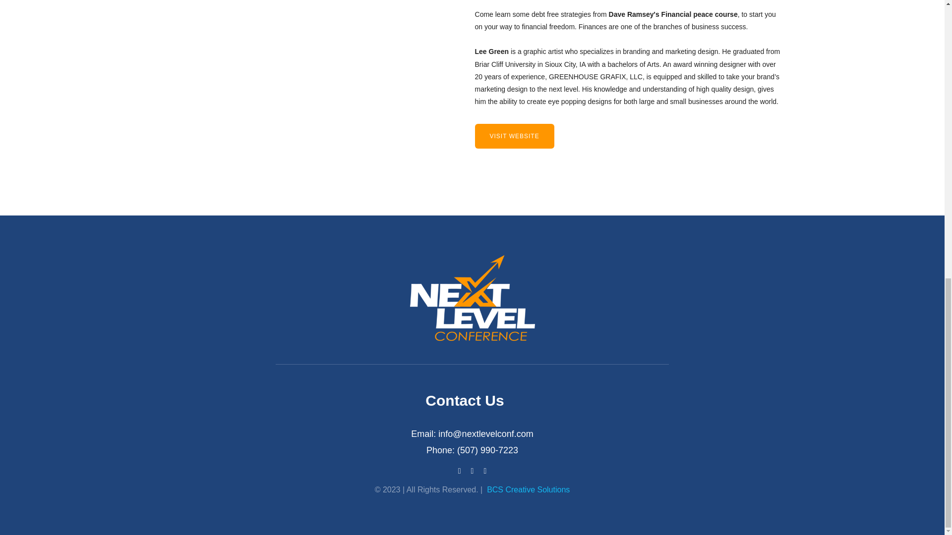 The height and width of the screenshot is (535, 952). Describe the element at coordinates (515, 136) in the screenshot. I see `VISIT WEBSITE` at that location.